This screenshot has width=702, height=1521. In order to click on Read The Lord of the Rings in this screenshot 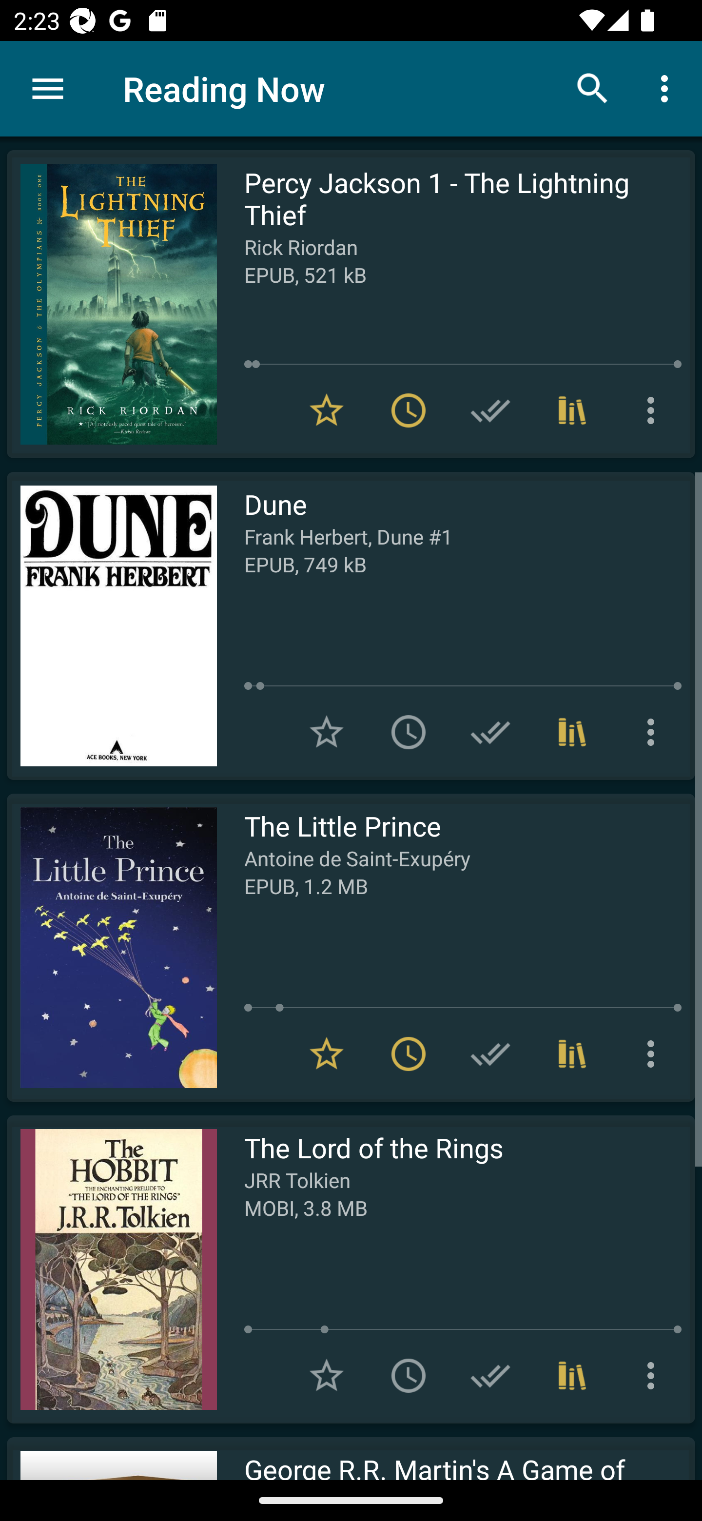, I will do `click(112, 1269)`.